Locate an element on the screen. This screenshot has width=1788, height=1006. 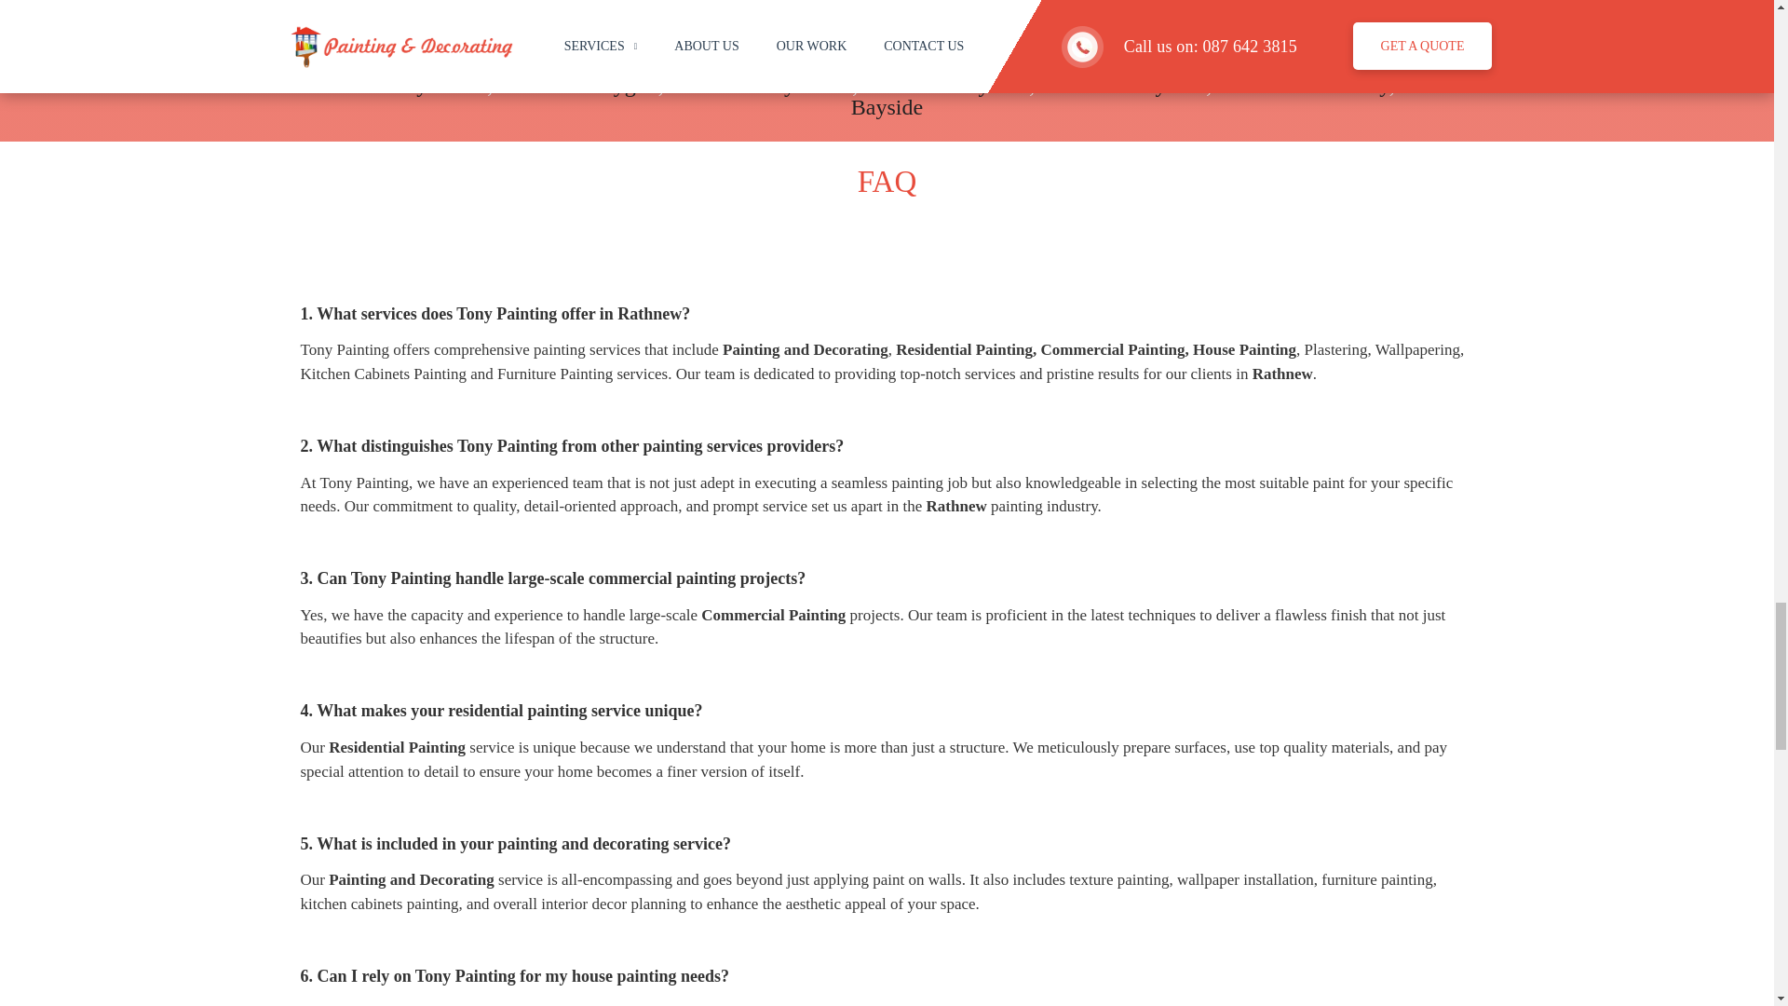
Painters Balgriffin is located at coordinates (413, 61).